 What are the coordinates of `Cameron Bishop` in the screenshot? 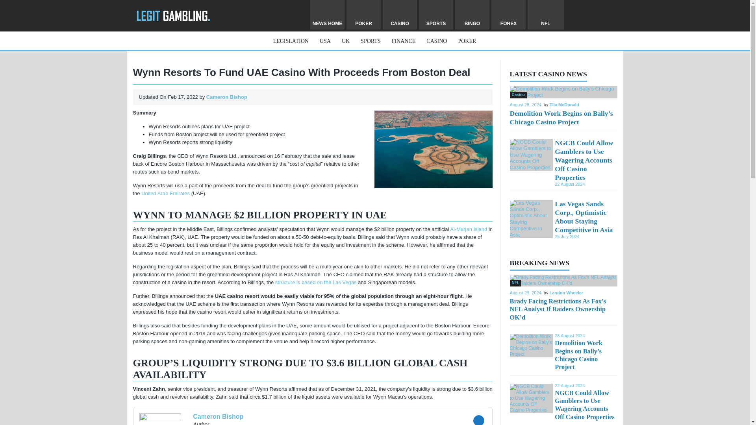 It's located at (263, 419).